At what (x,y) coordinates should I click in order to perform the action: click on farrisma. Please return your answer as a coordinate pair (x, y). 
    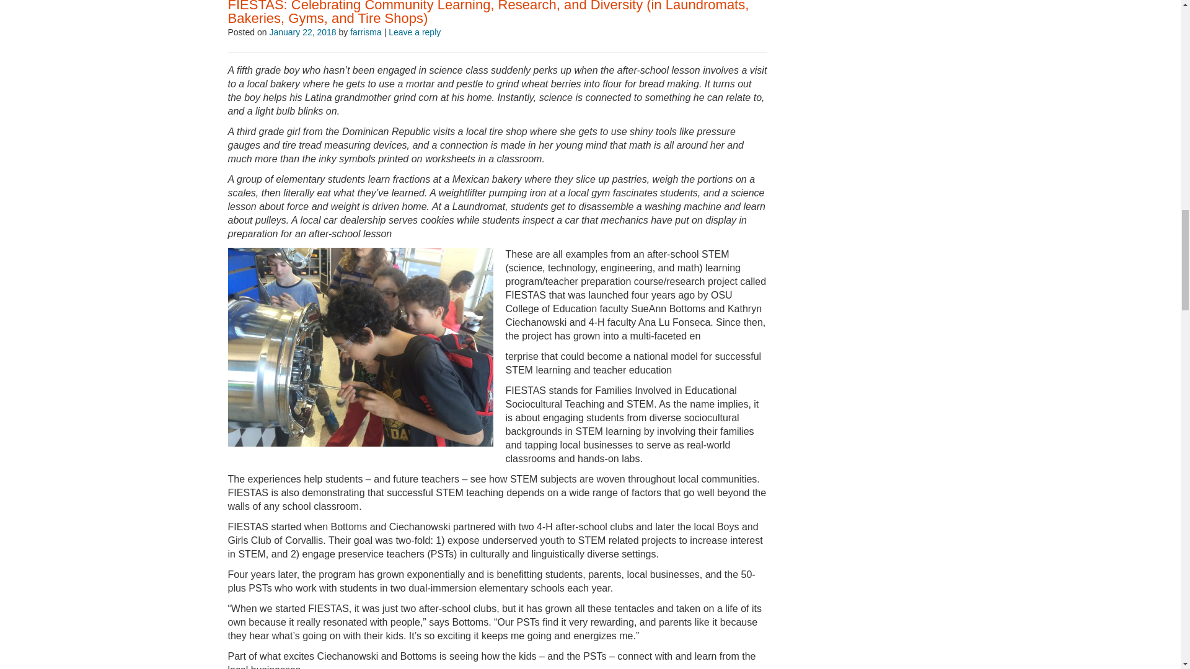
    Looking at the image, I should click on (366, 32).